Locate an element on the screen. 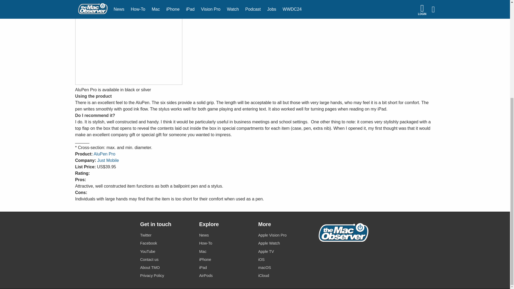 The image size is (514, 289). Contact us is located at coordinates (166, 260).